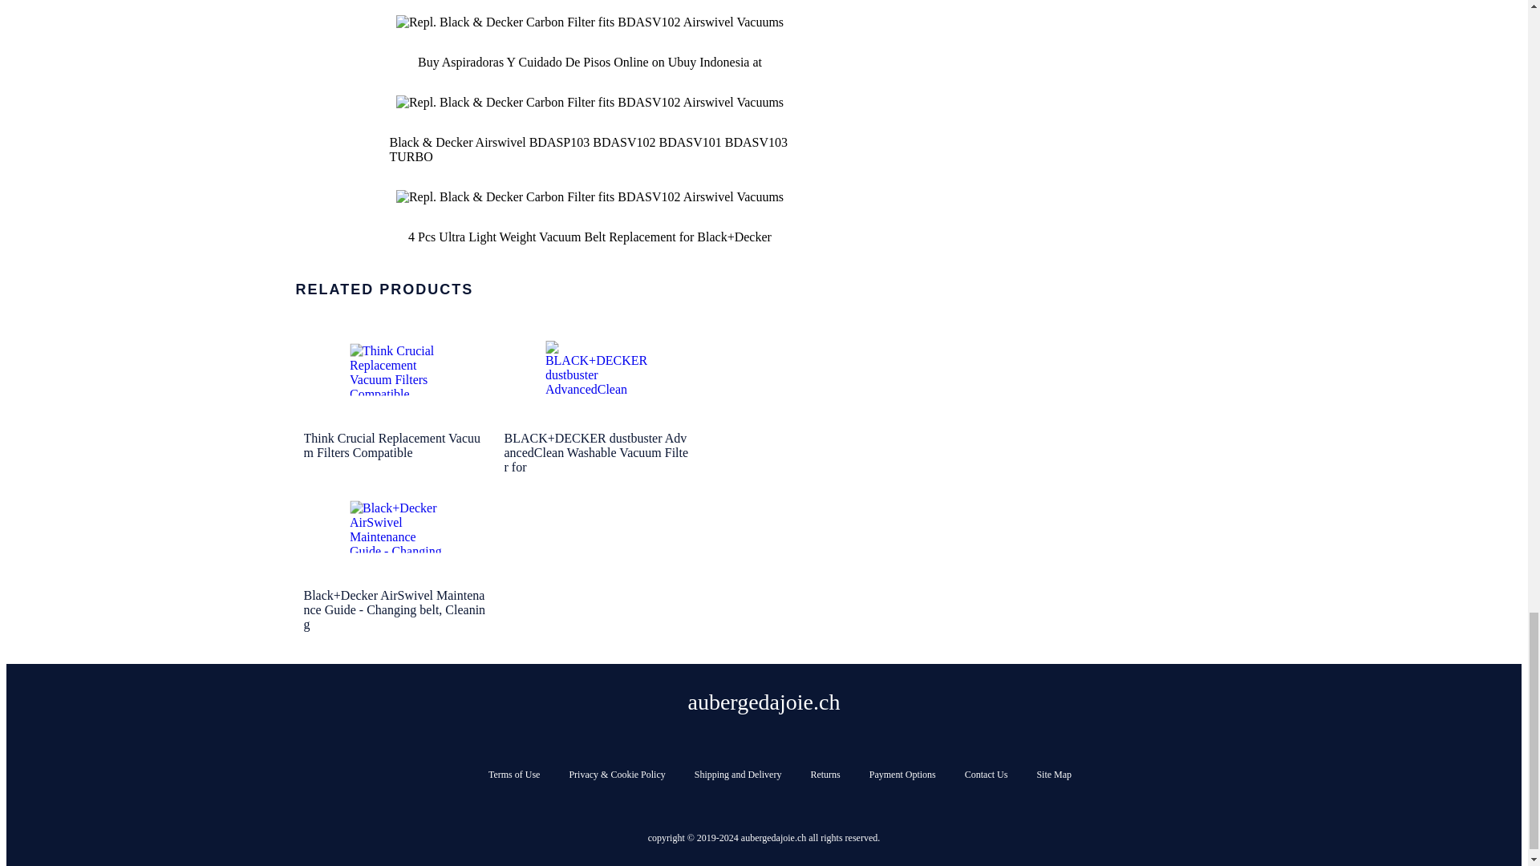 Image resolution: width=1540 pixels, height=866 pixels. Describe the element at coordinates (738, 775) in the screenshot. I see `Shipping and Delivery` at that location.